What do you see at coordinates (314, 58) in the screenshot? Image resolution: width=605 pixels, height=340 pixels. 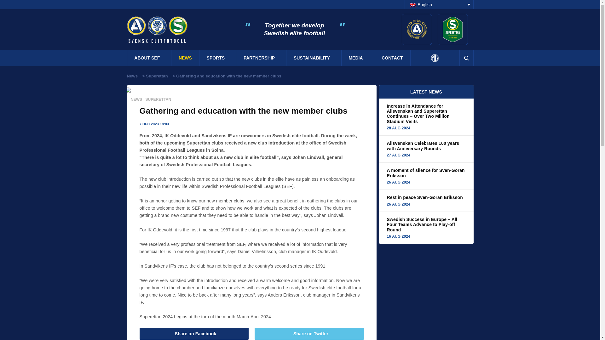 I see `SUSTAINABILITY` at bounding box center [314, 58].